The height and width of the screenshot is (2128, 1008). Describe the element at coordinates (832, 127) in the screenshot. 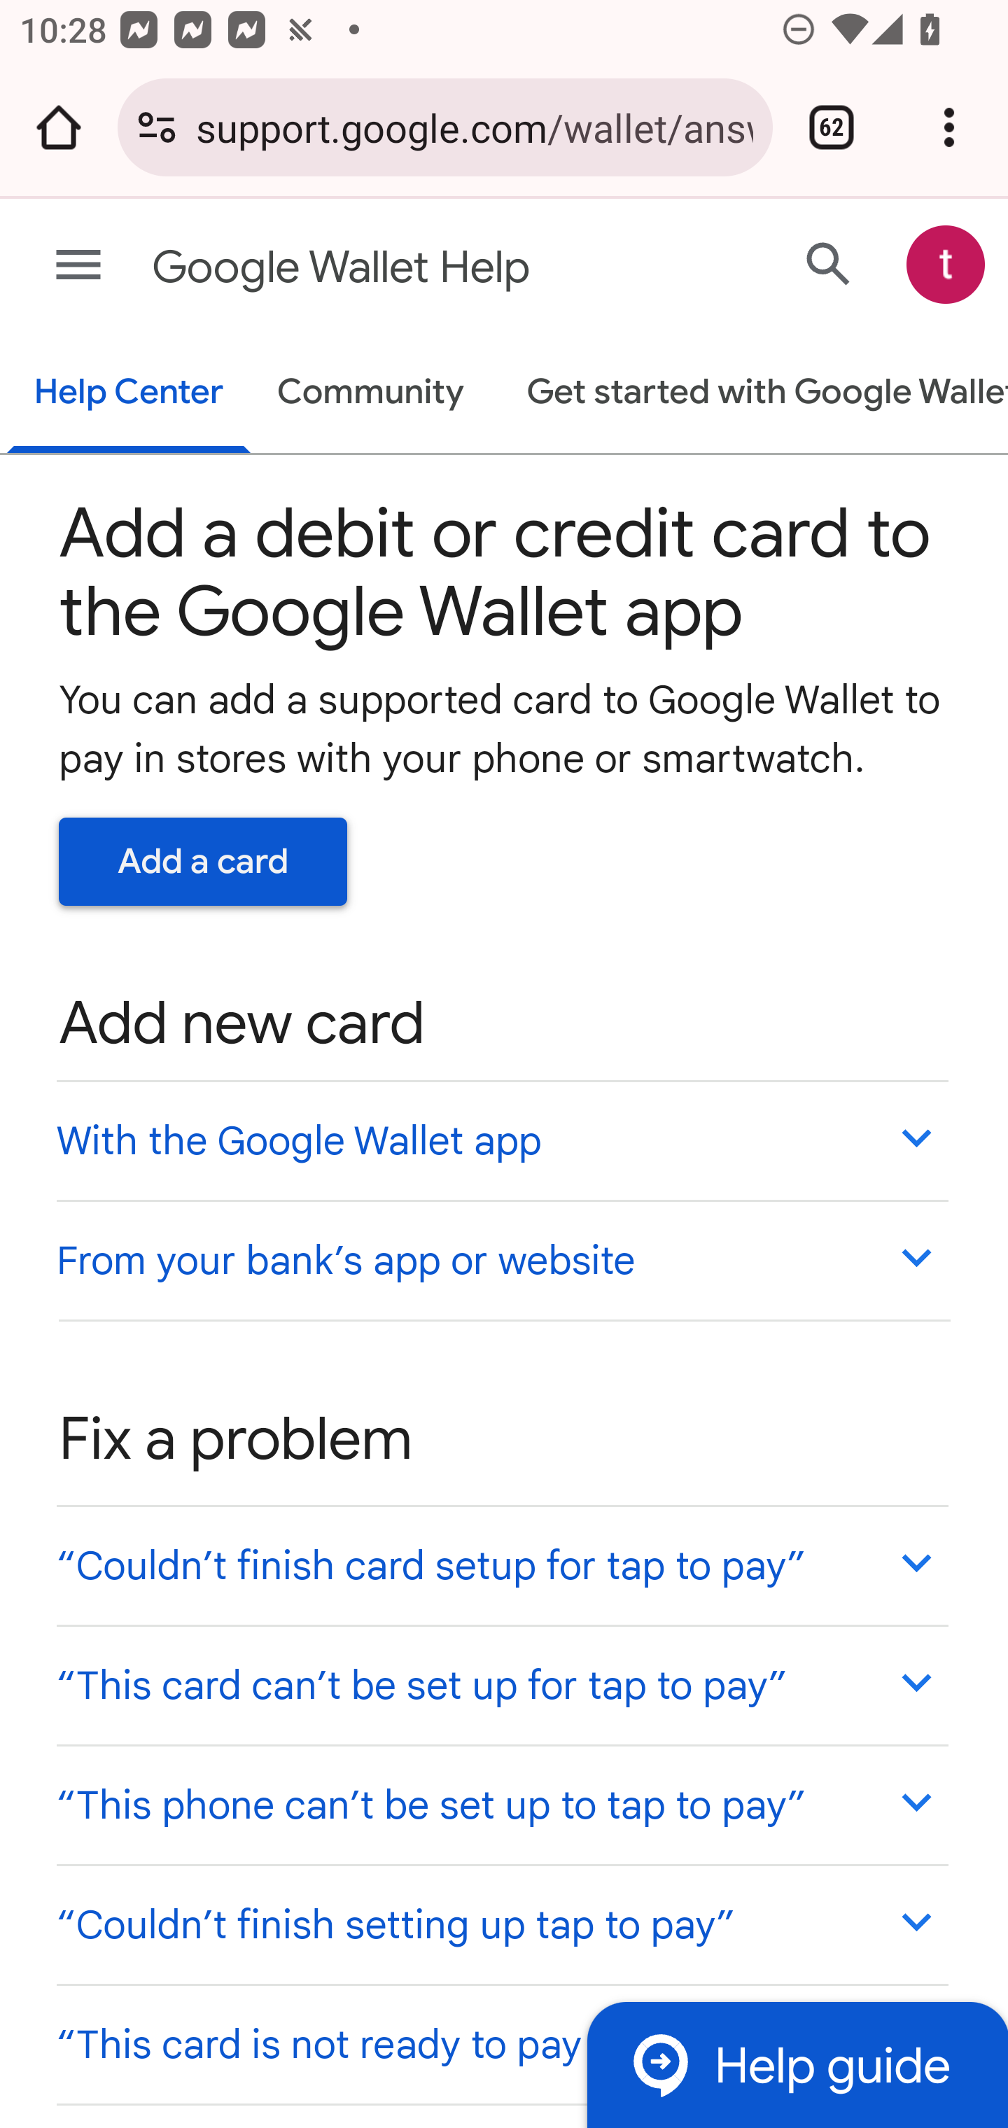

I see `Switch or close tabs` at that location.